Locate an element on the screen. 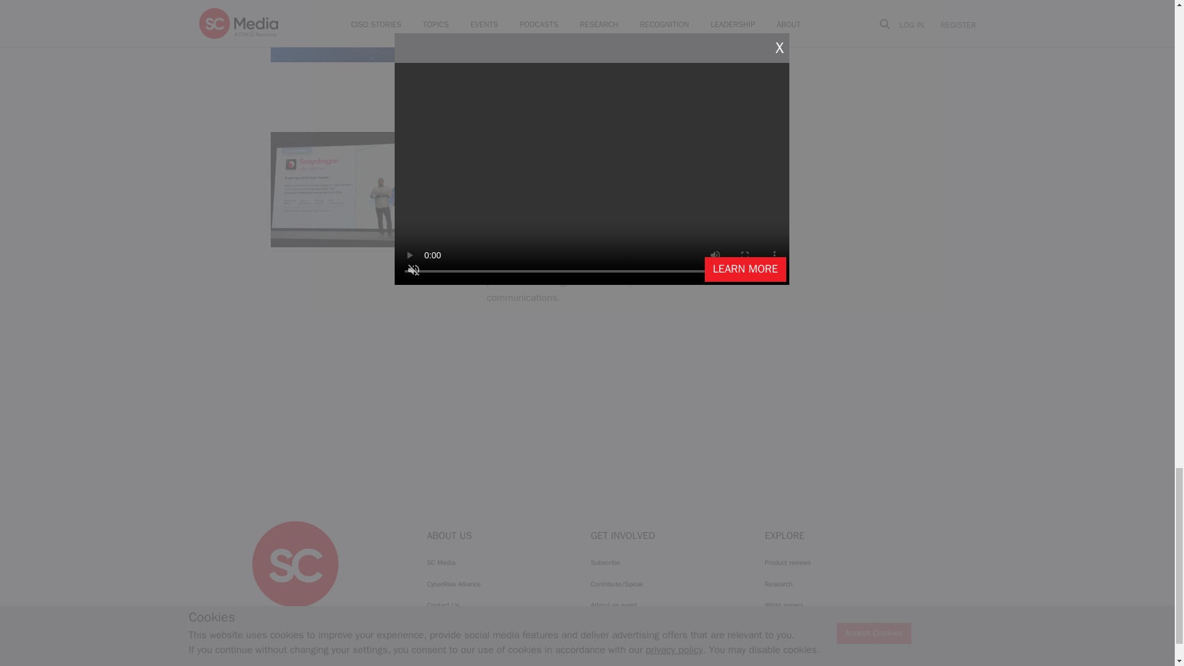 This screenshot has width=1184, height=666. Menghan Xiao is located at coordinates (509, 197).